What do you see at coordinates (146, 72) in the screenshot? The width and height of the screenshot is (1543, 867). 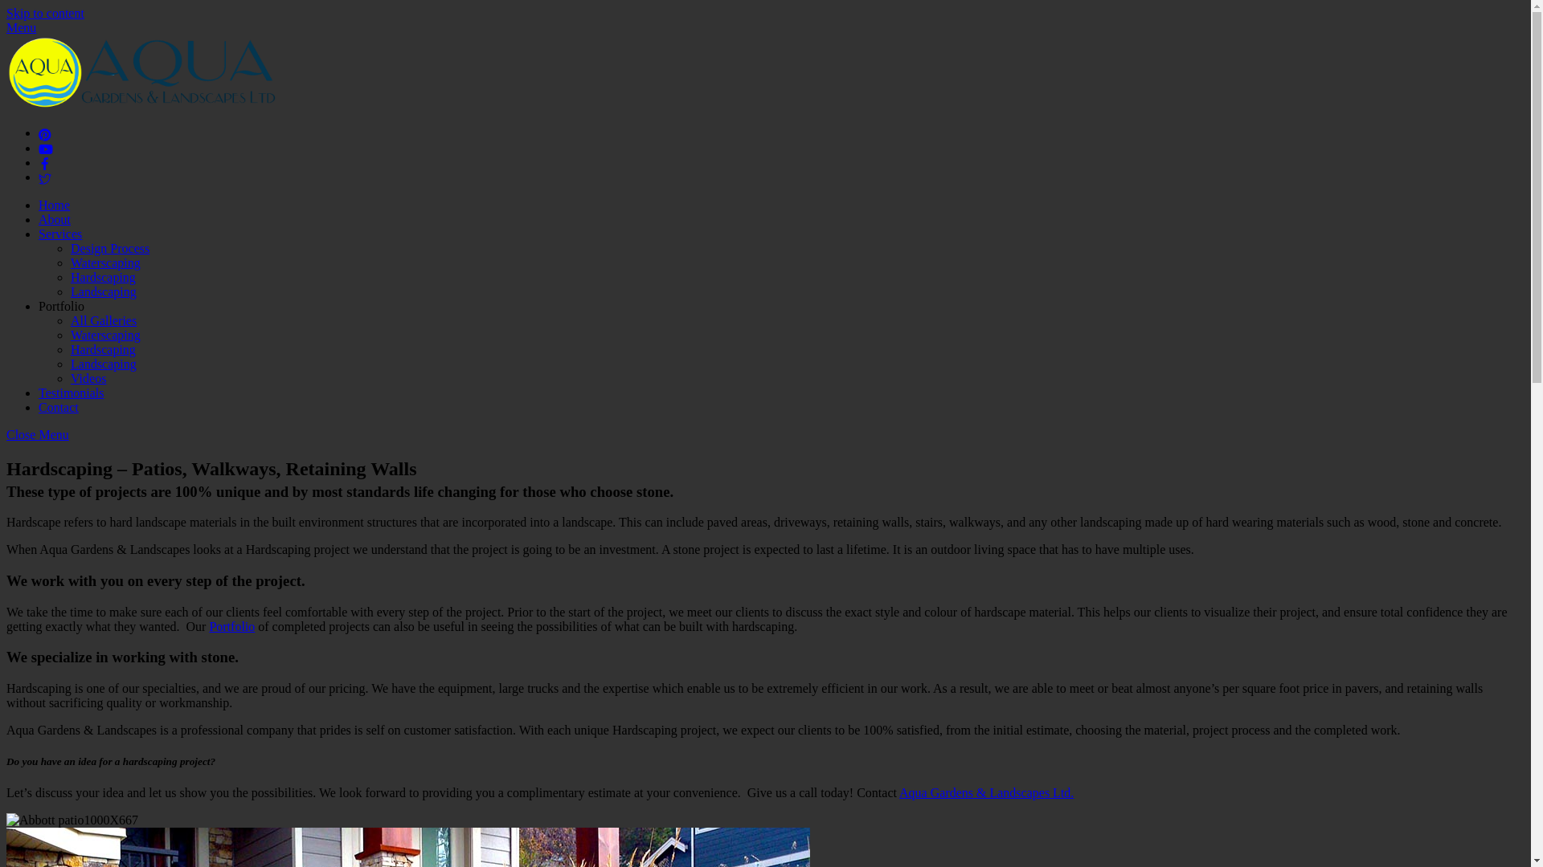 I see `Aqua Gardens and Landscapes Ltd.` at bounding box center [146, 72].